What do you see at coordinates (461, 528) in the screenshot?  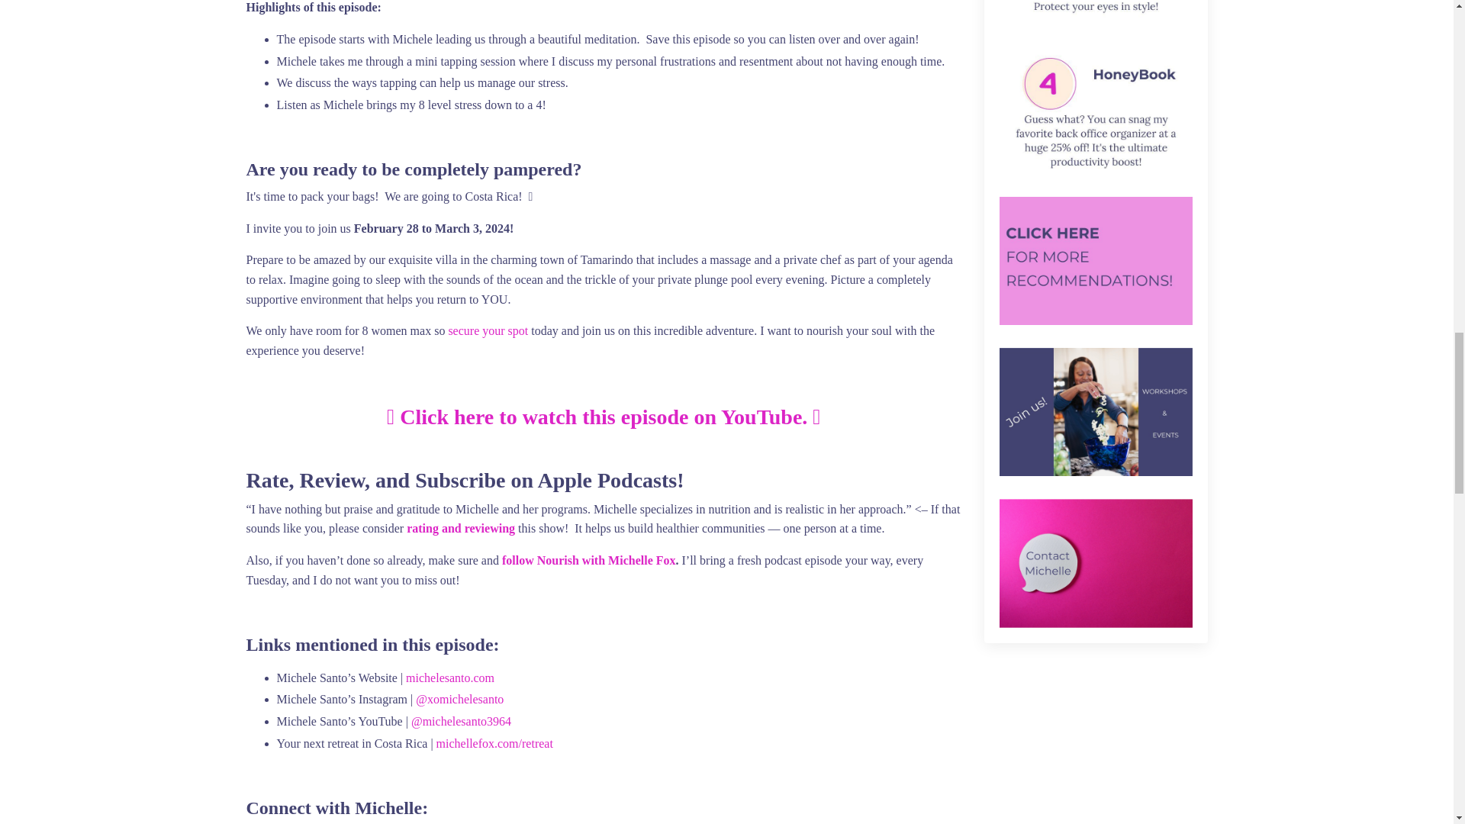 I see `rating and reviewing` at bounding box center [461, 528].